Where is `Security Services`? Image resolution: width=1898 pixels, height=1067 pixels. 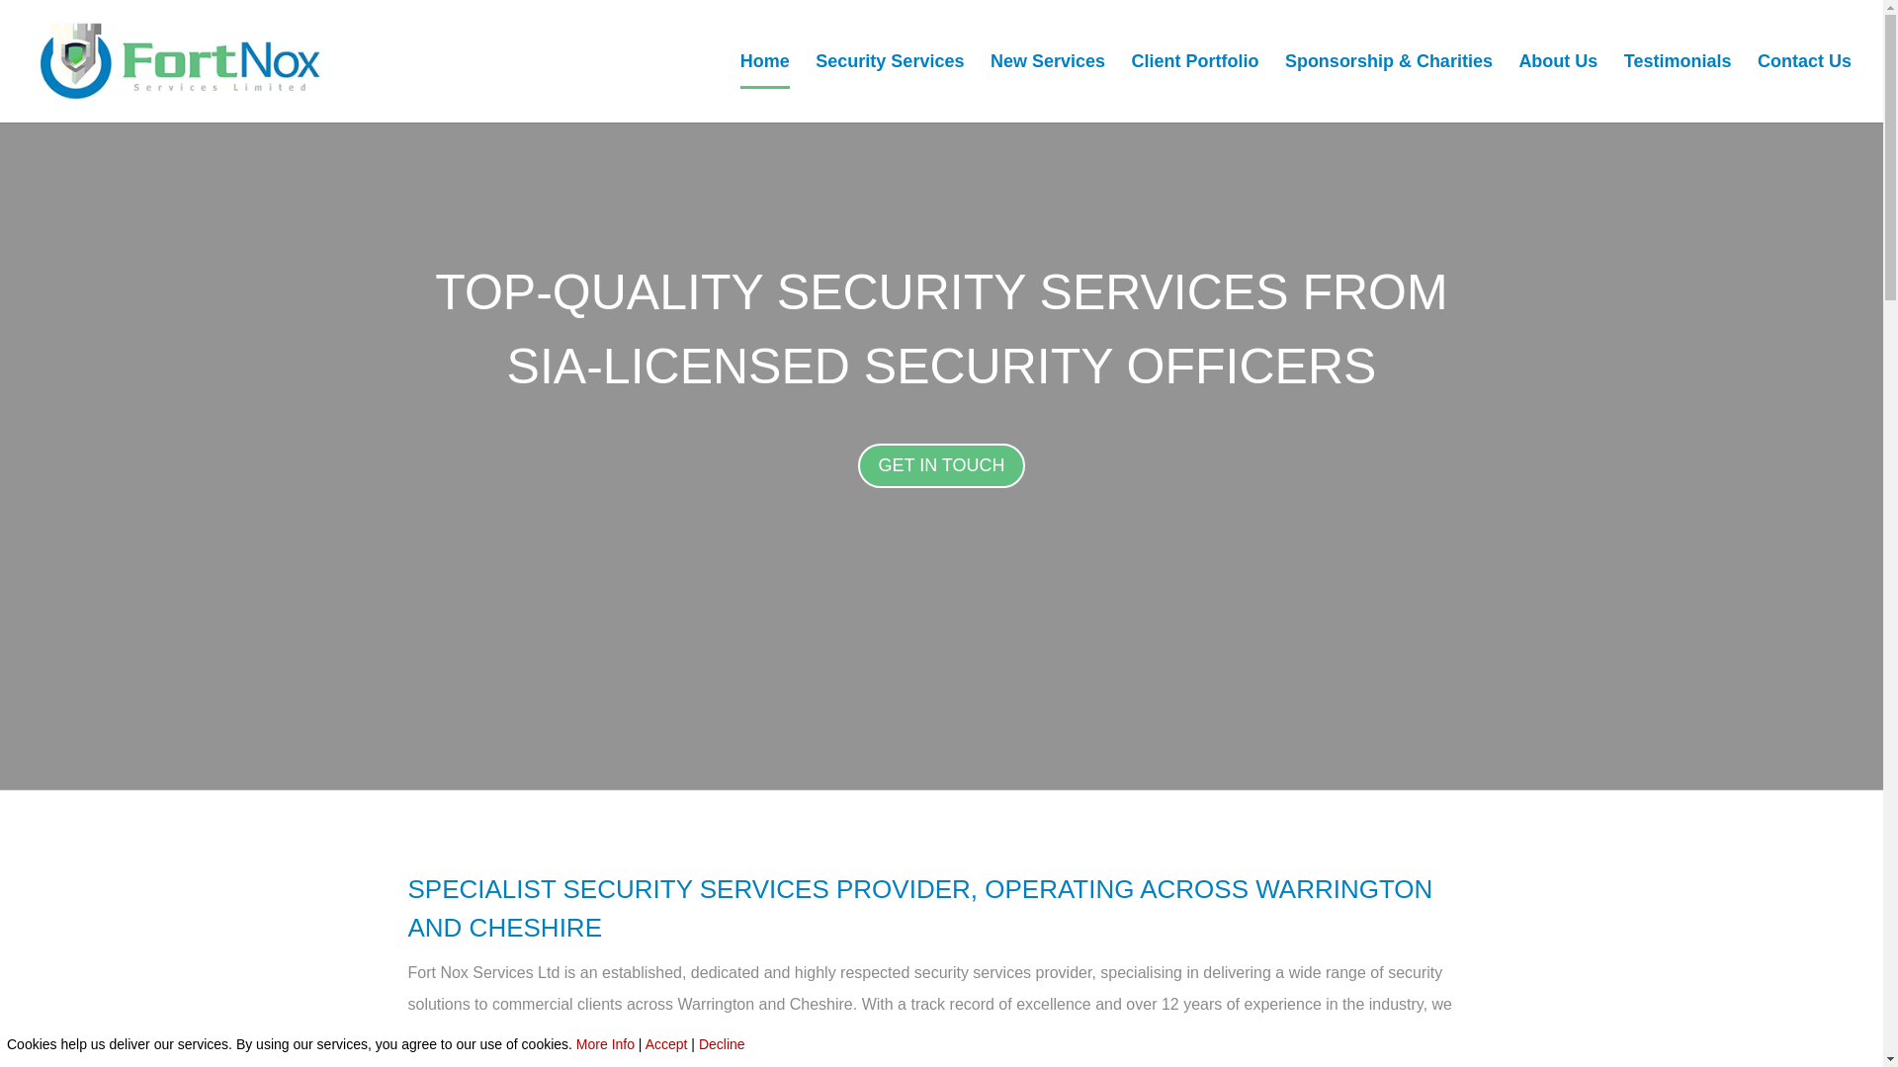 Security Services is located at coordinates (890, 89).